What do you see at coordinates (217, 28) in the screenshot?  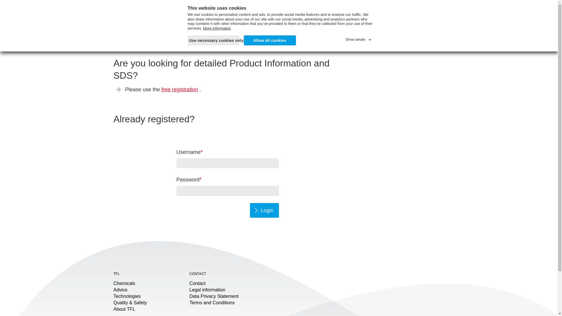 I see `More information` at bounding box center [217, 28].